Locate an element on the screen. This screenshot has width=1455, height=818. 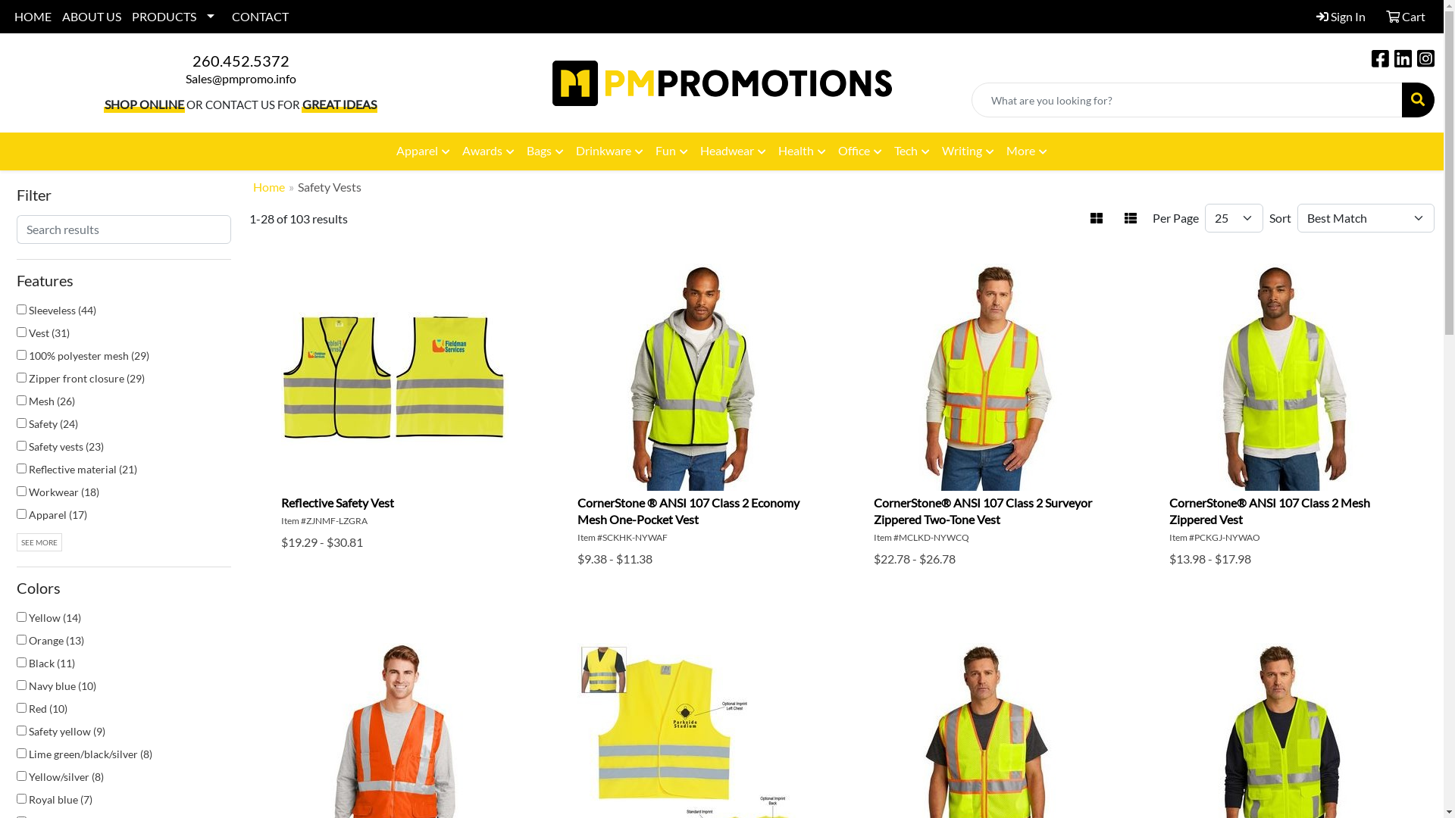
Tech is located at coordinates (912, 151).